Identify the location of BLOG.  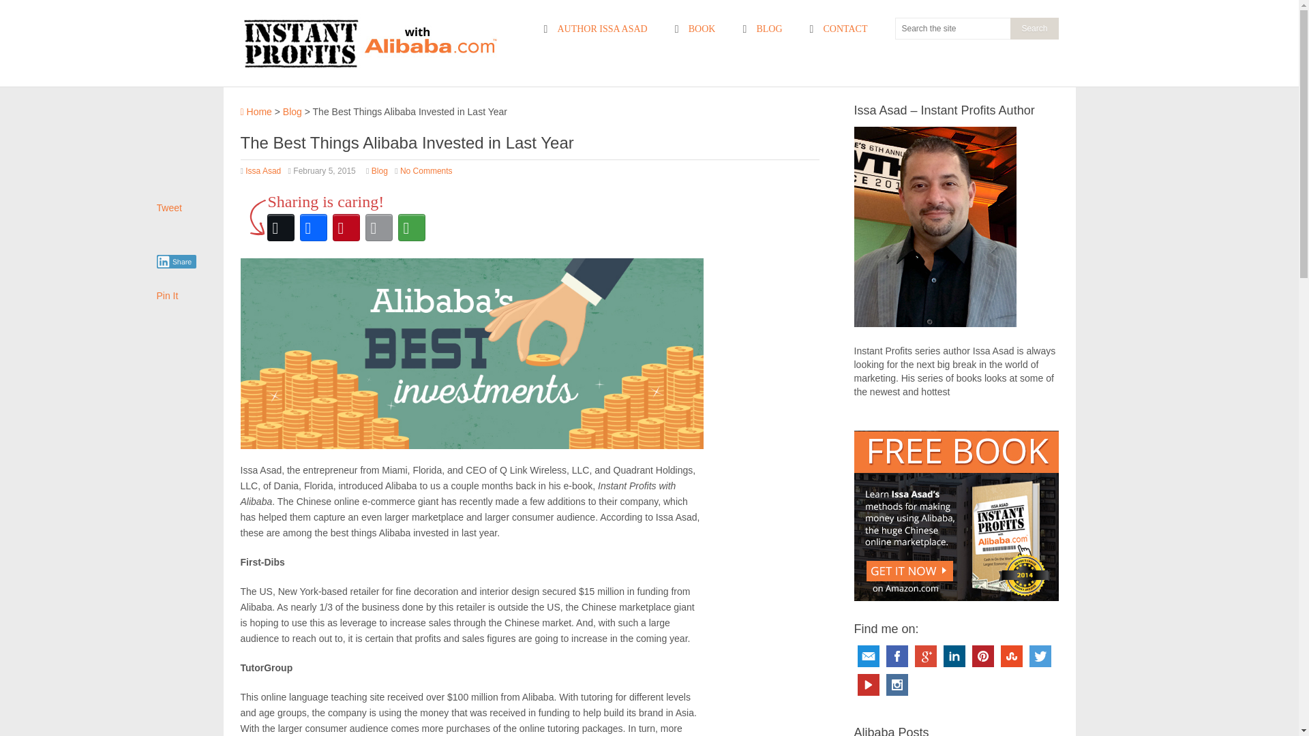
(762, 29).